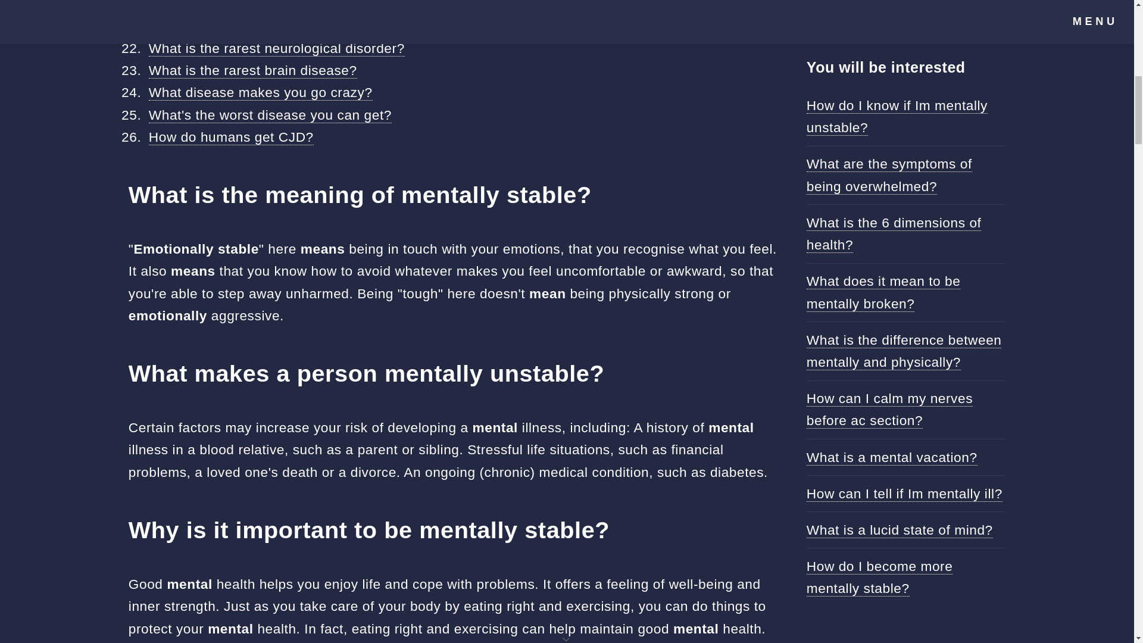 This screenshot has height=643, width=1143. What do you see at coordinates (267, 26) in the screenshot?
I see `Can neurological disorders be cured?` at bounding box center [267, 26].